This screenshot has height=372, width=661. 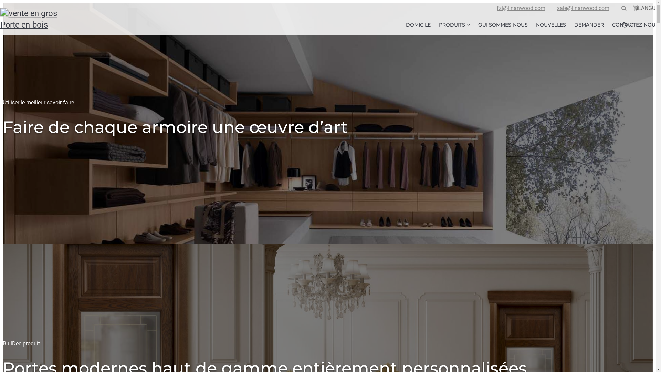 What do you see at coordinates (475, 40) in the screenshot?
I see `CUISINE` at bounding box center [475, 40].